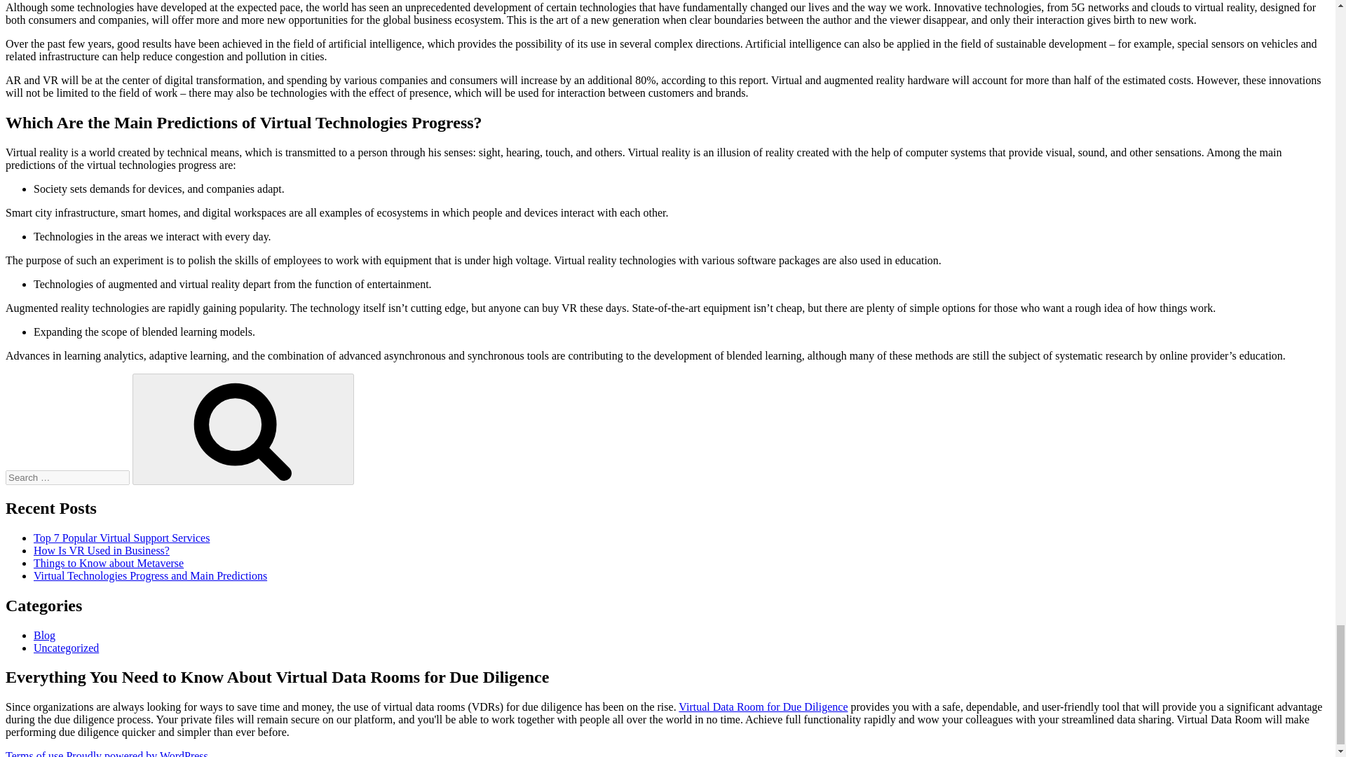 Image resolution: width=1346 pixels, height=757 pixels. What do you see at coordinates (44, 635) in the screenshot?
I see `Blog` at bounding box center [44, 635].